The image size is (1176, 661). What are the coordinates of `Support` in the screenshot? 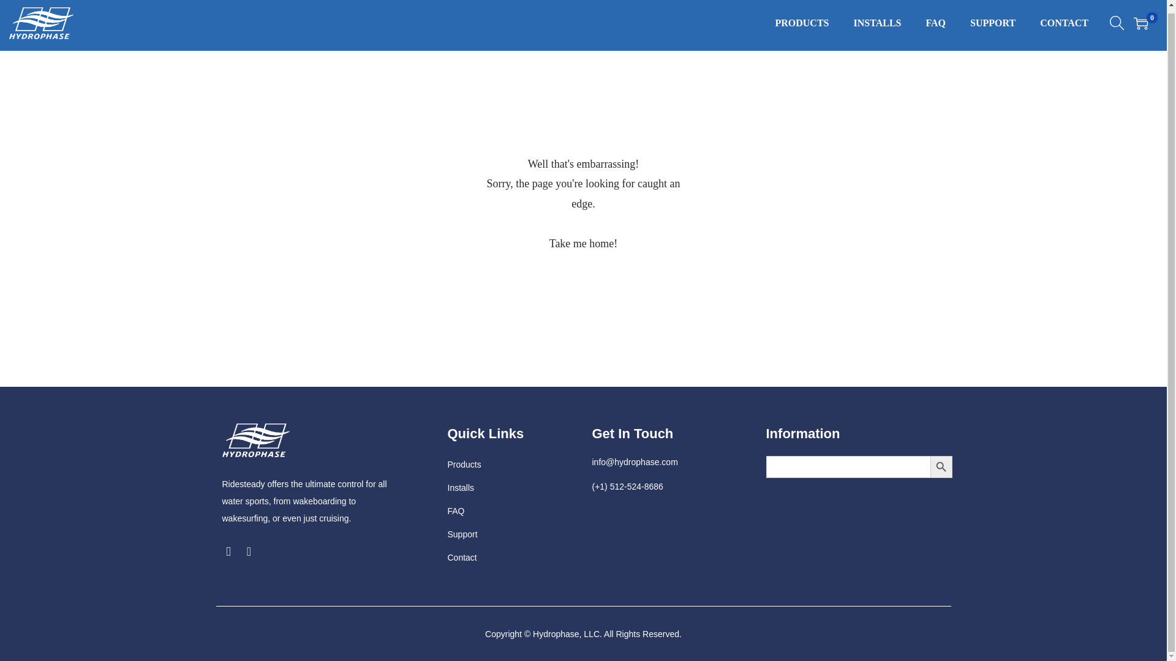 It's located at (462, 534).